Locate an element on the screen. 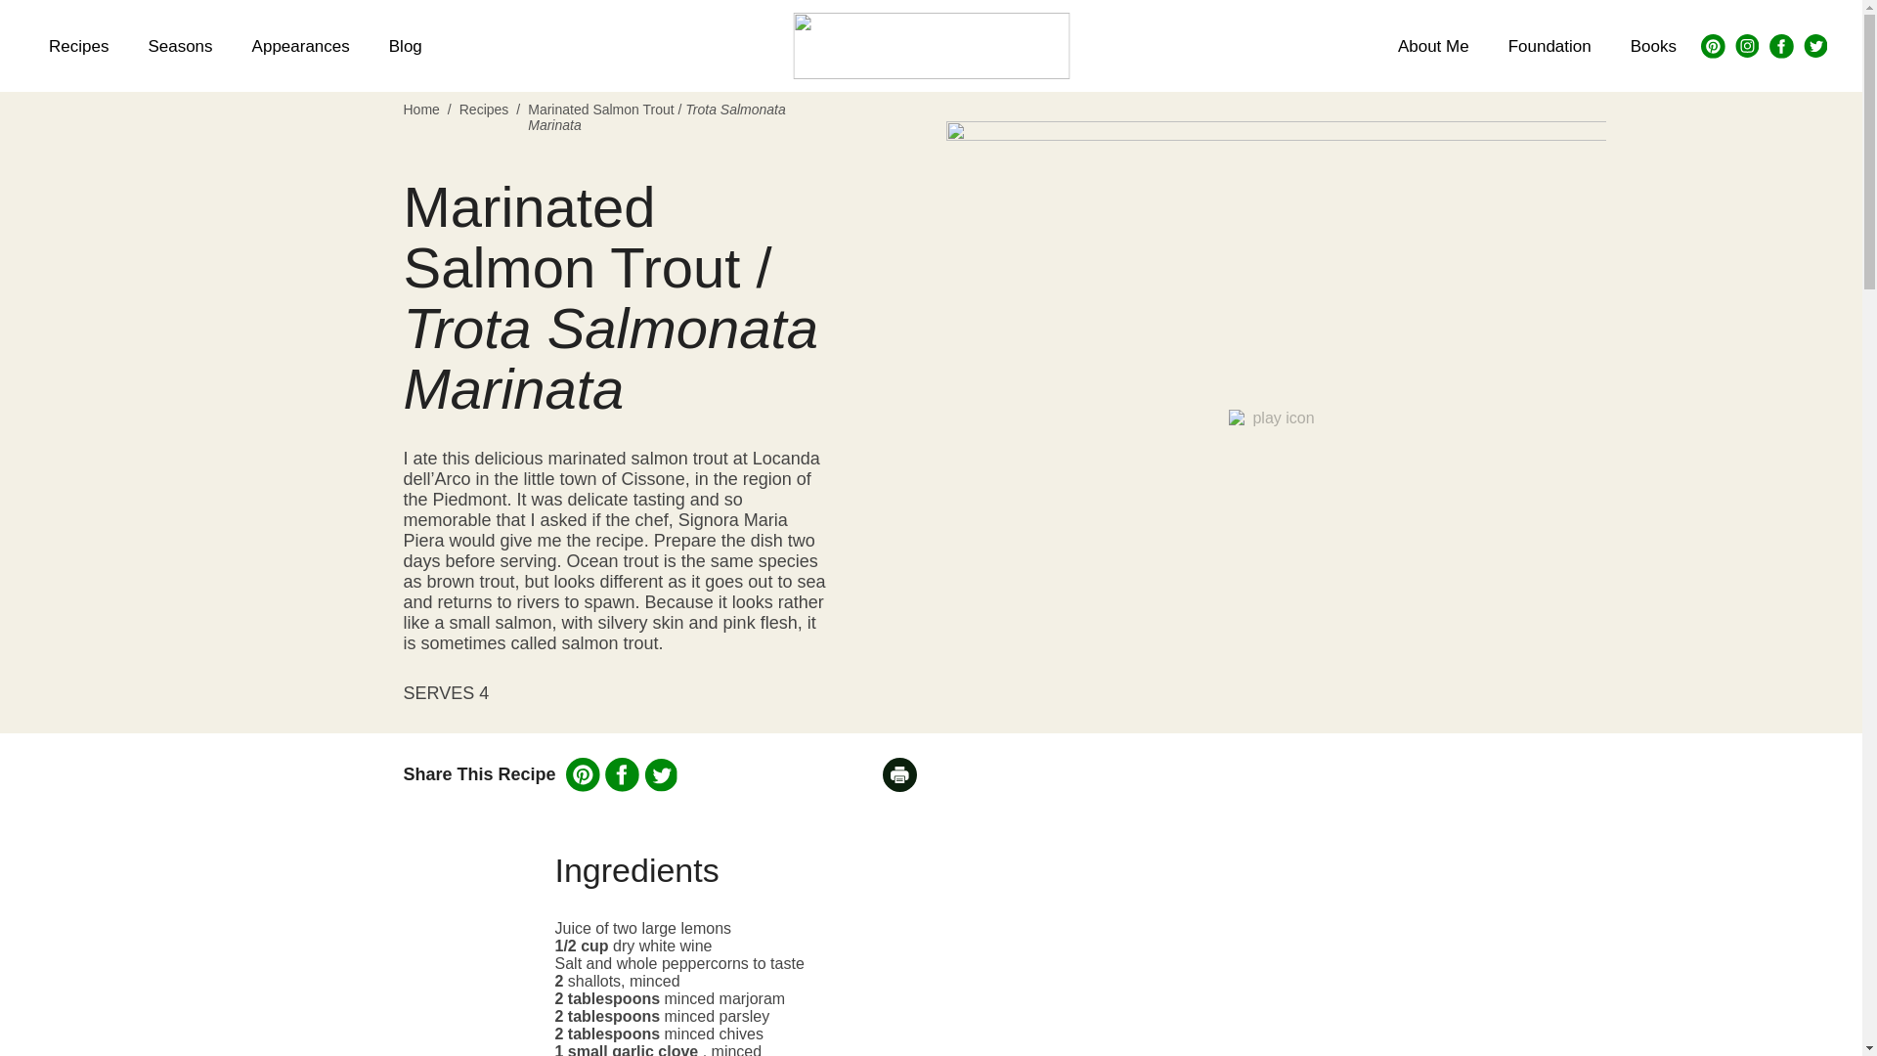 The height and width of the screenshot is (1056, 1877). Home is located at coordinates (420, 117).